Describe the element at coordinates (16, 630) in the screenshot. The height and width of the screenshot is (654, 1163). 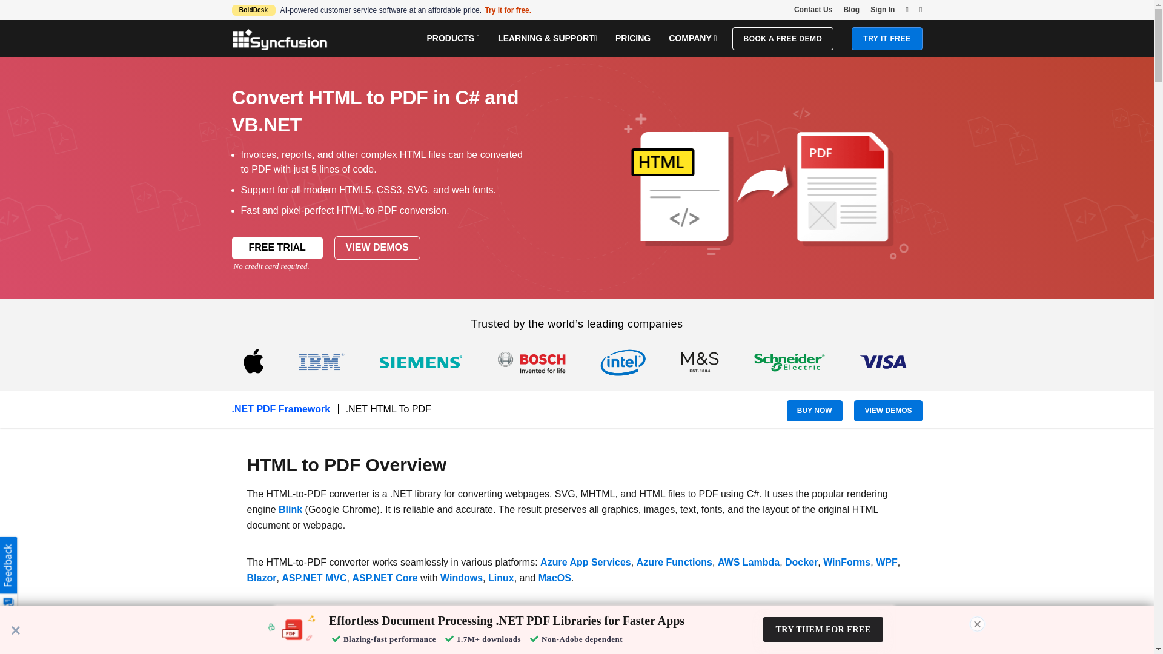
I see `Close` at that location.